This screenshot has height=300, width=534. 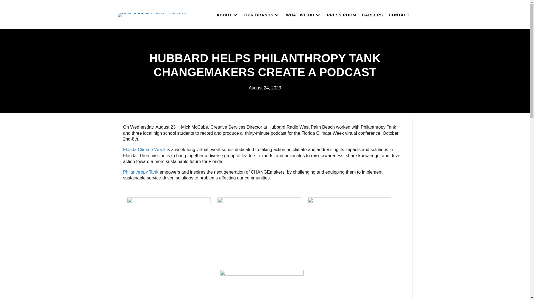 What do you see at coordinates (342, 15) in the screenshot?
I see `PRESS ROOM` at bounding box center [342, 15].